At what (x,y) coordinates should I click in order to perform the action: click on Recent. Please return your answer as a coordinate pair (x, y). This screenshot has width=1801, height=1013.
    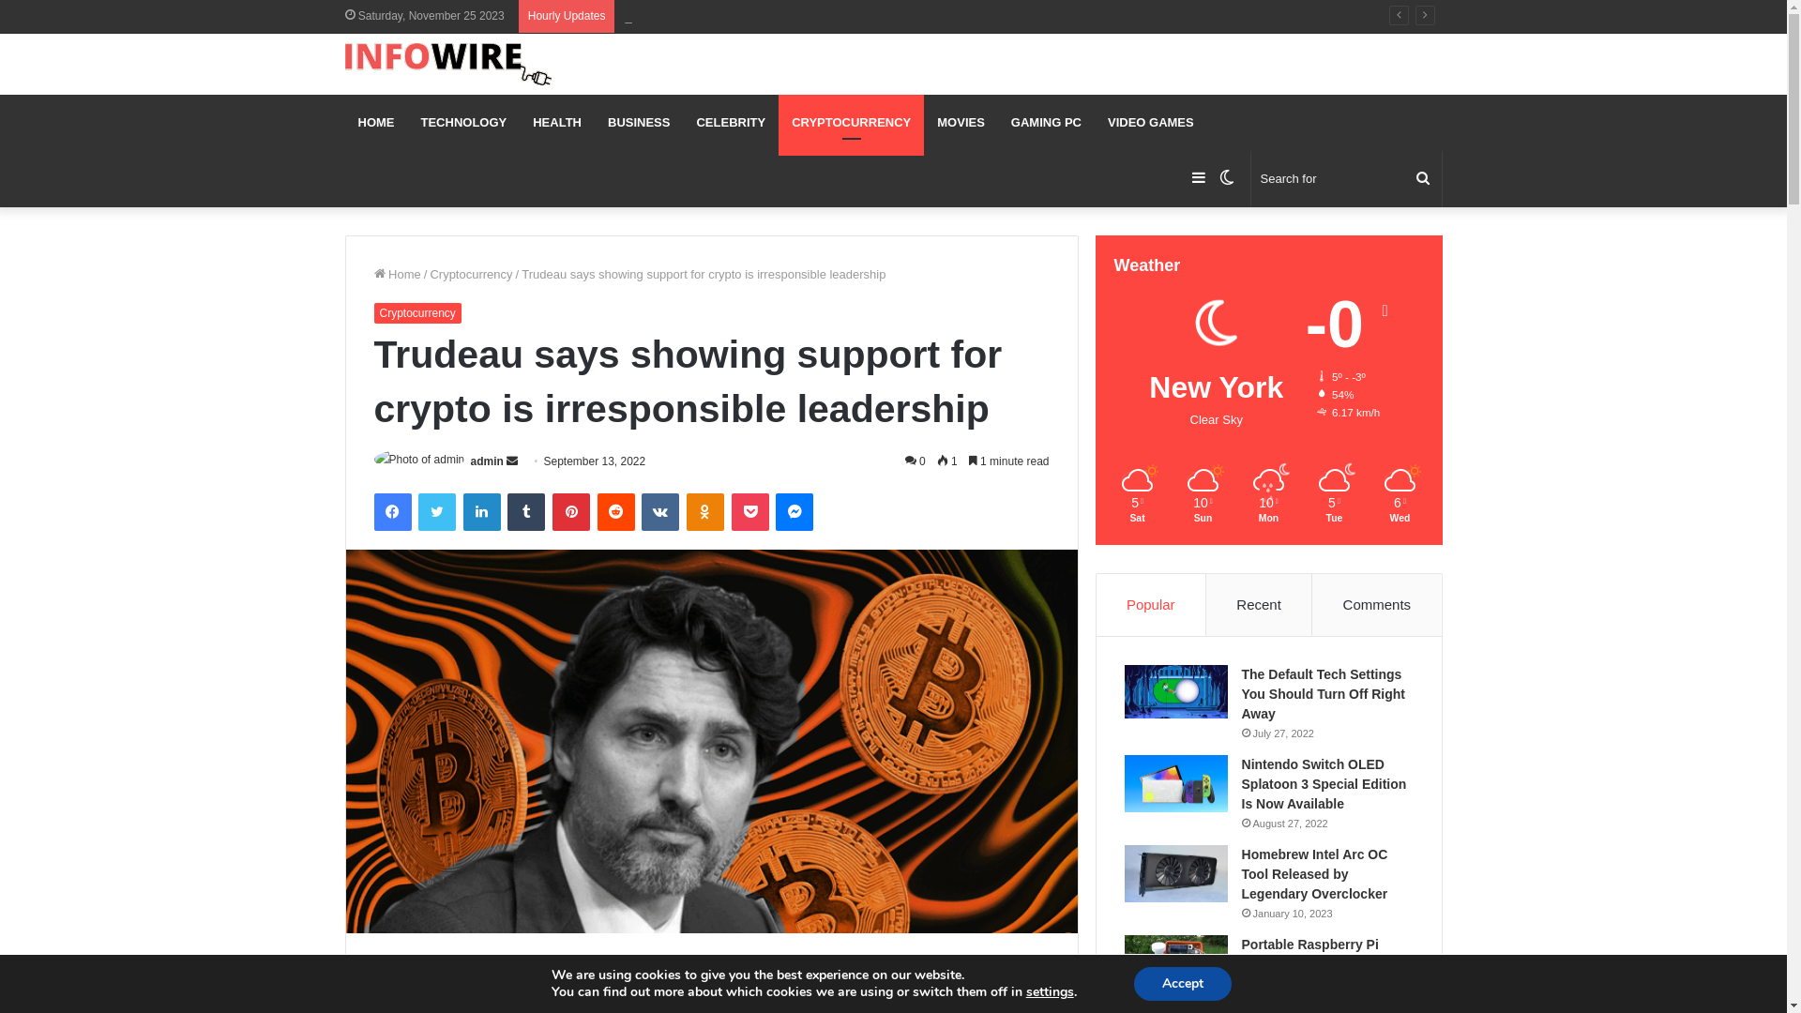
    Looking at the image, I should click on (1259, 605).